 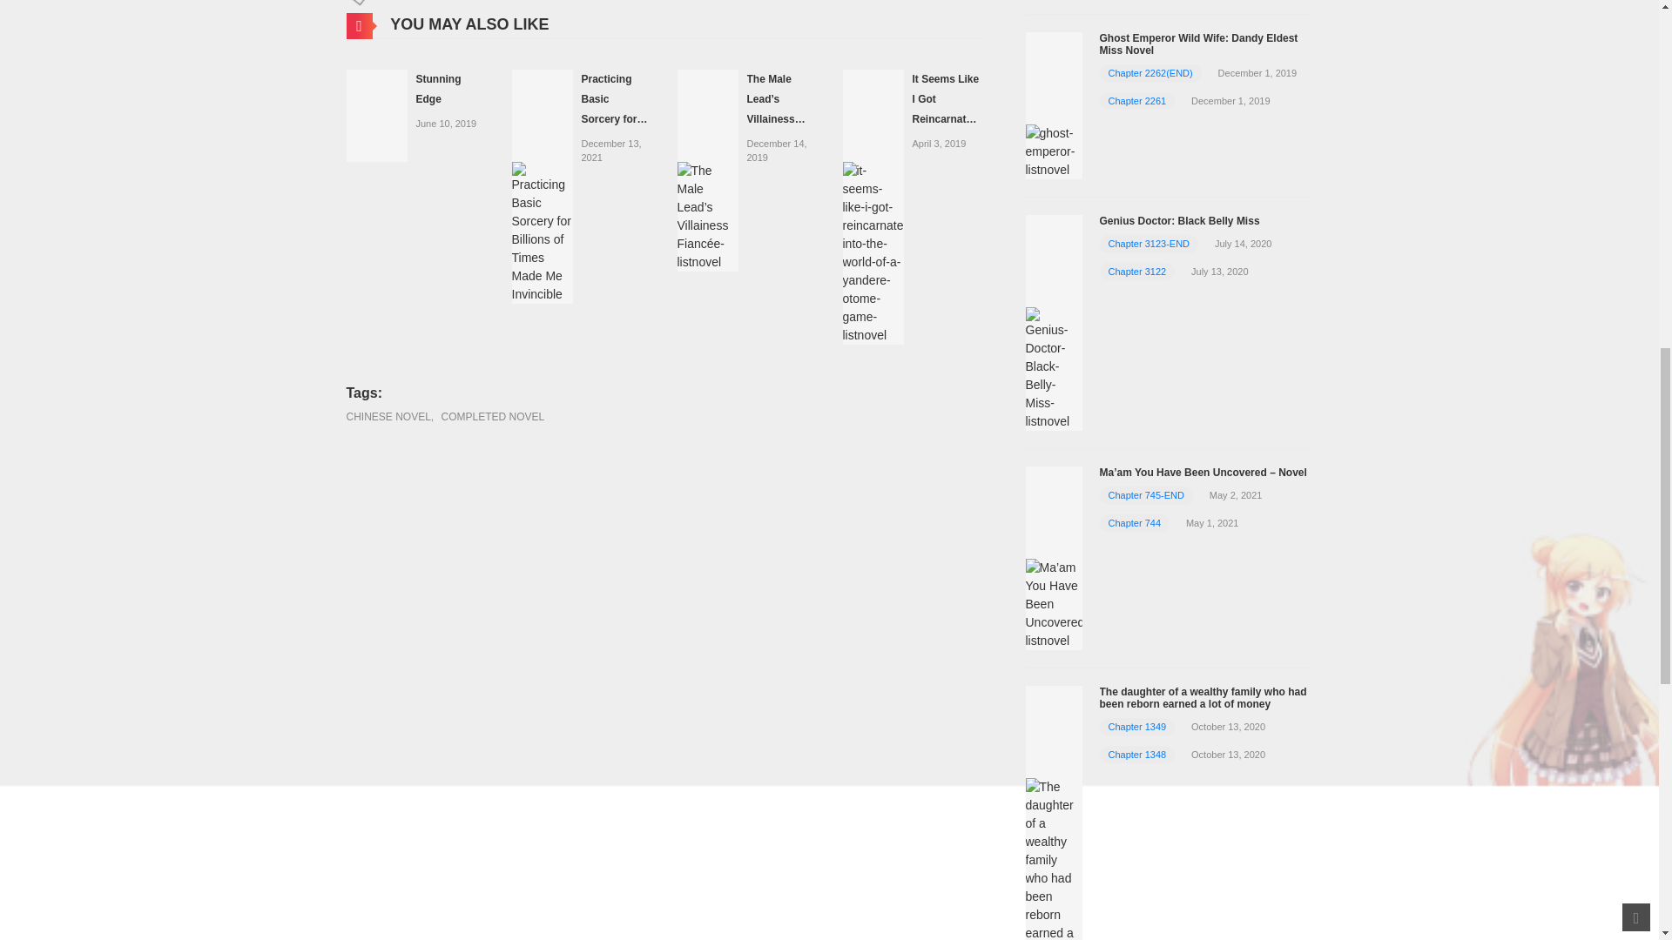 I want to click on Stunning Edge, so click(x=439, y=89).